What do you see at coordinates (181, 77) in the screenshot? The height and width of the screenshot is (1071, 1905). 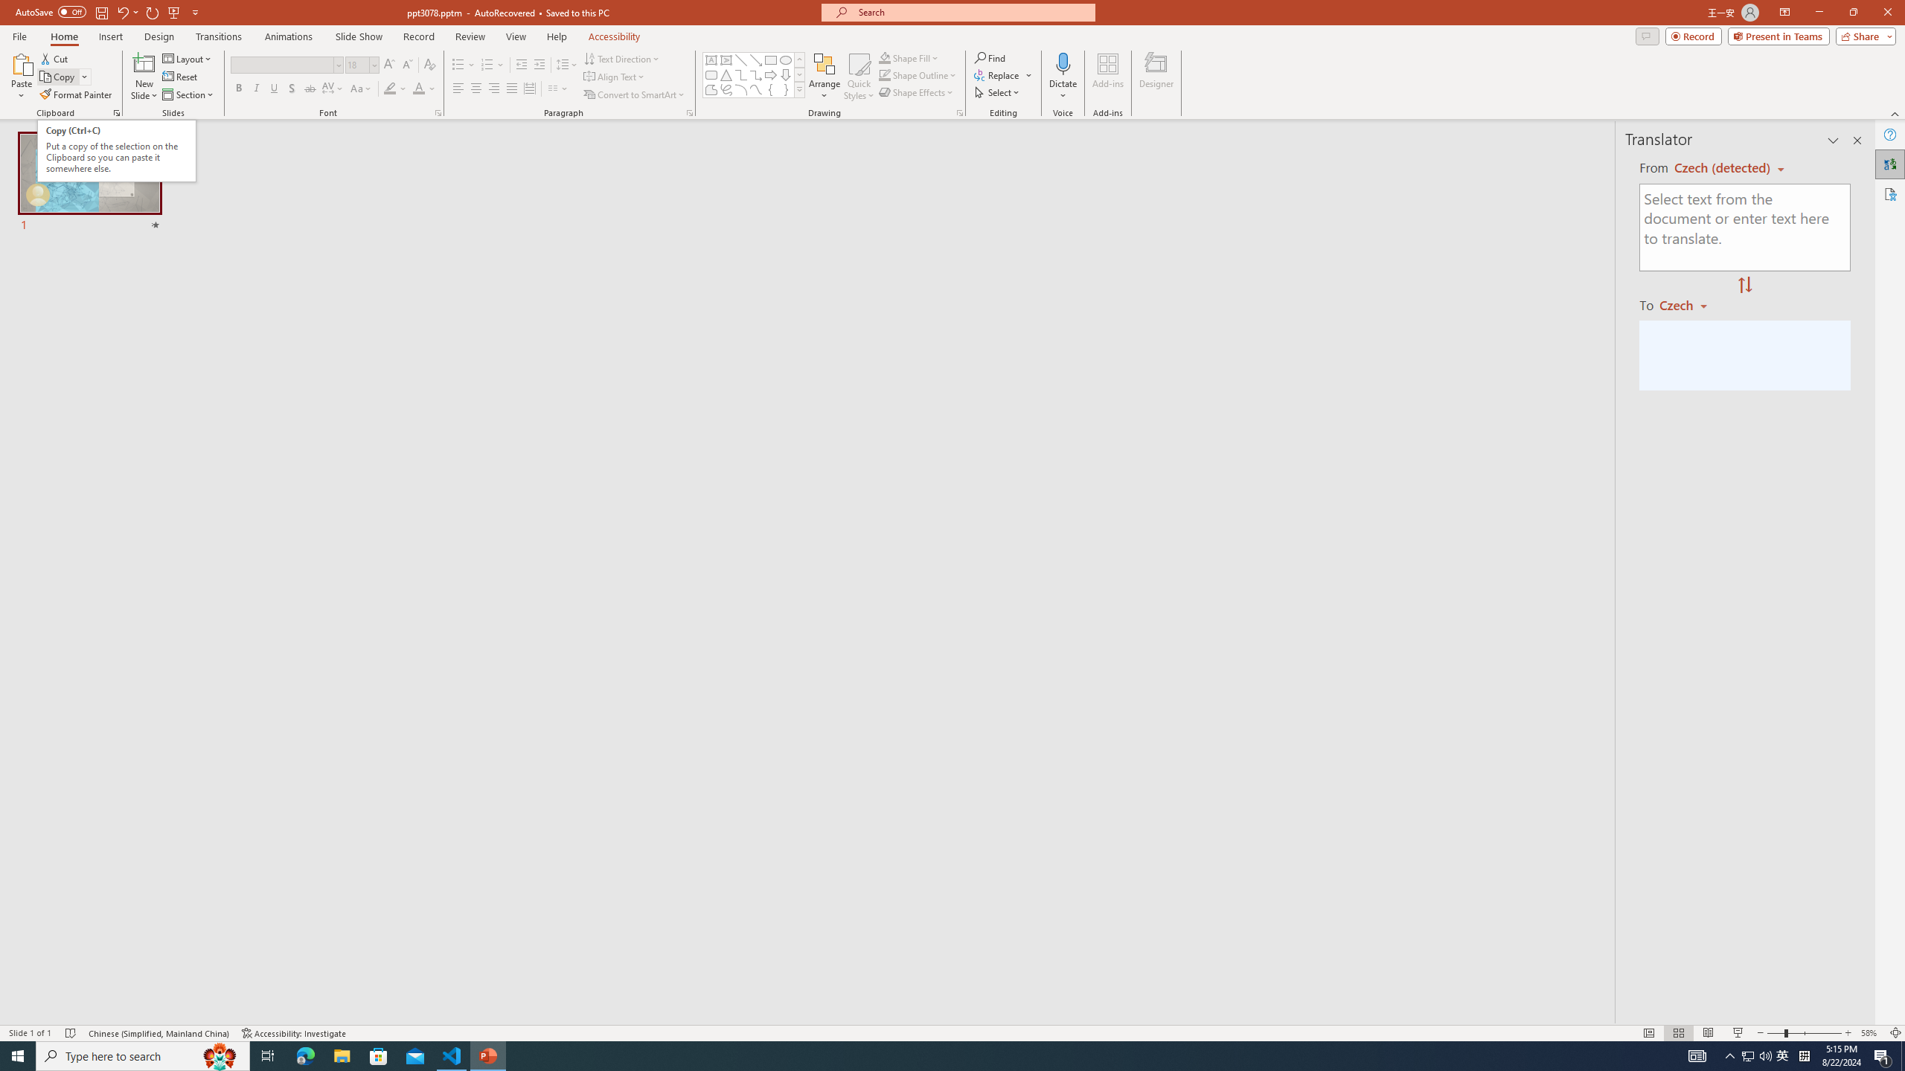 I see `Reset` at bounding box center [181, 77].